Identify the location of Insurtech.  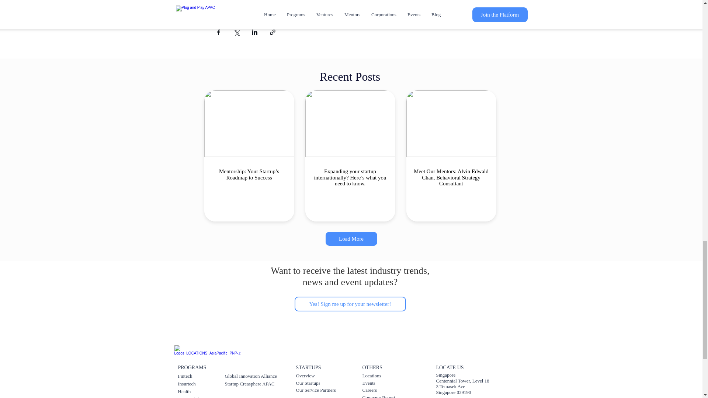
(186, 383).